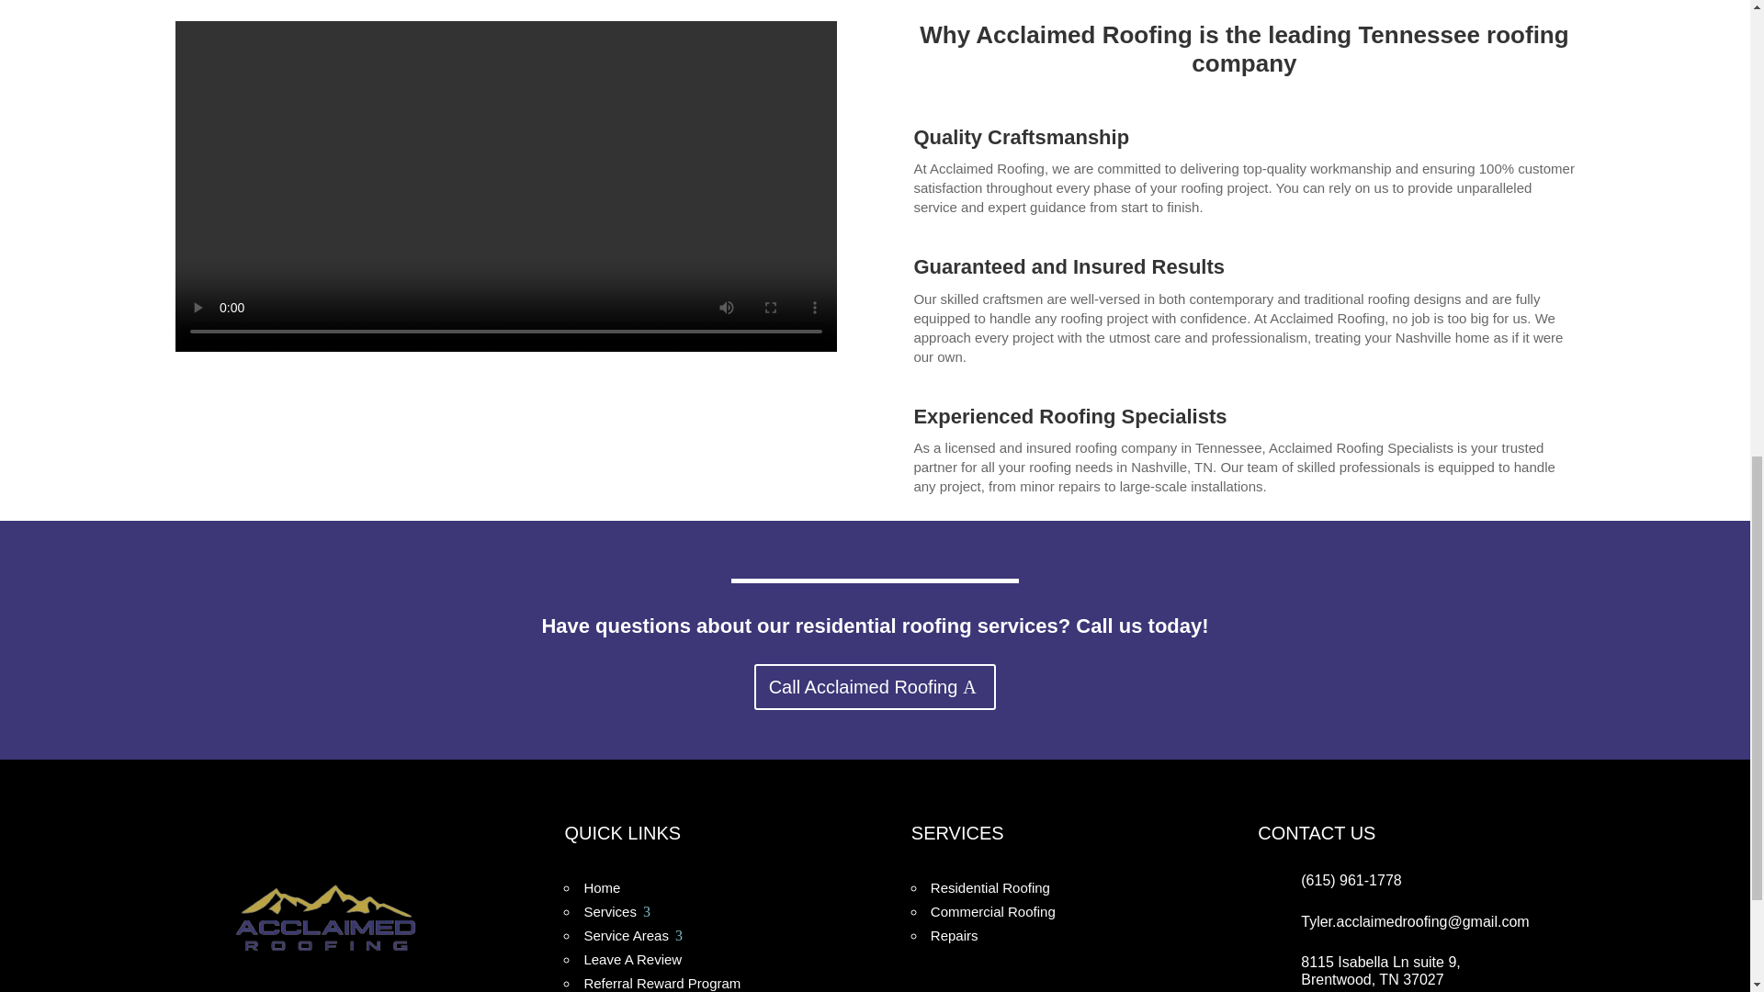 The image size is (1764, 992). I want to click on Call Acclaimed Roofing, so click(602, 887).